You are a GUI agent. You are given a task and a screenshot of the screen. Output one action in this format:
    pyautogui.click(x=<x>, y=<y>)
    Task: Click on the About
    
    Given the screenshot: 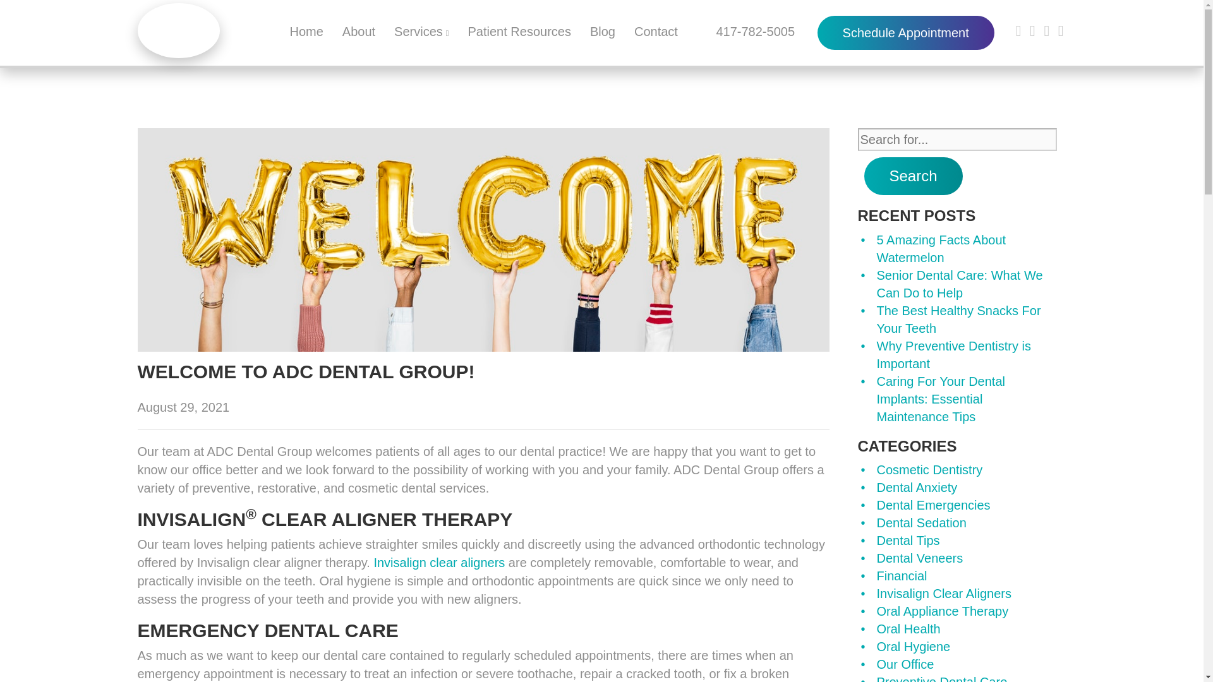 What is the action you would take?
    pyautogui.click(x=358, y=31)
    